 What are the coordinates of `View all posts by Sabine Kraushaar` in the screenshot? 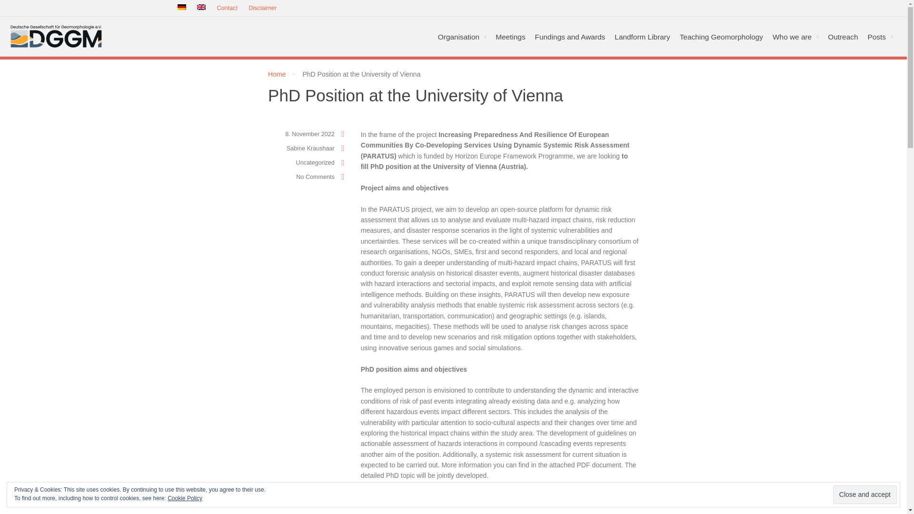 It's located at (310, 148).